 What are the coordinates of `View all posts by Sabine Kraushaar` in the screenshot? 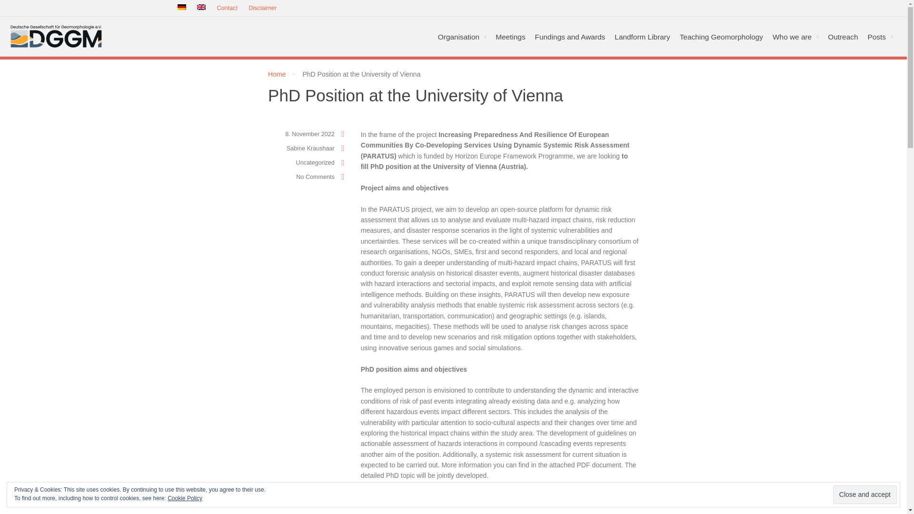 It's located at (310, 148).